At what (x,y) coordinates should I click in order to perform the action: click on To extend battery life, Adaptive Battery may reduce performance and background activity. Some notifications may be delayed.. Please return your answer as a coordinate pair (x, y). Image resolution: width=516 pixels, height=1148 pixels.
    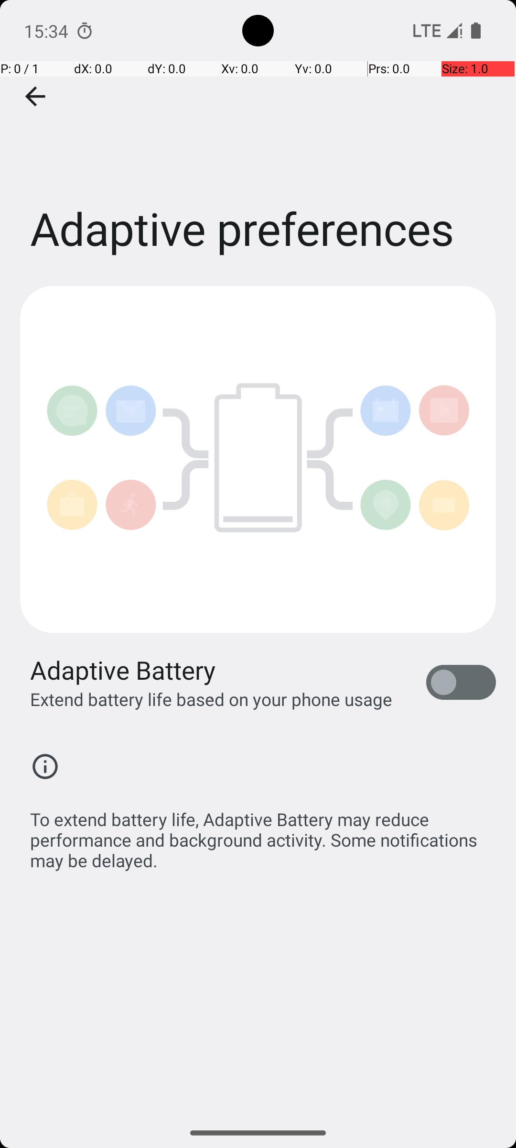
    Looking at the image, I should click on (263, 835).